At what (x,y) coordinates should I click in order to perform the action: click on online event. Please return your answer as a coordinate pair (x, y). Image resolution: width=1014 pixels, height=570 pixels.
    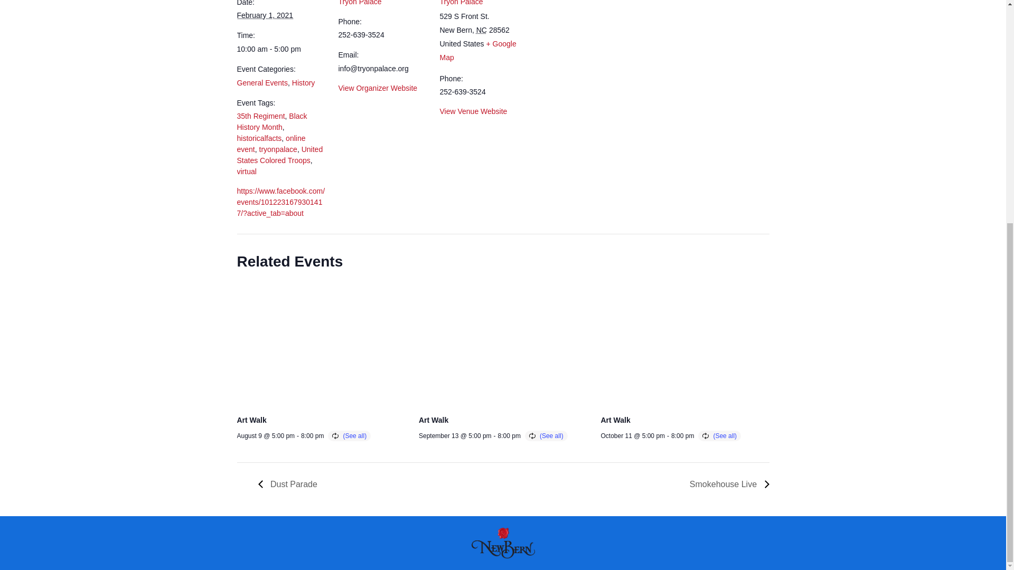
    Looking at the image, I should click on (270, 144).